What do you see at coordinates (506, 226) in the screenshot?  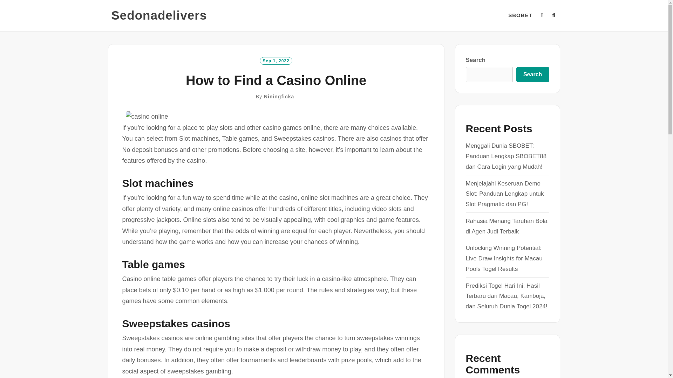 I see `Rahasia Menang Taruhan Bola di Agen Judi Terbaik` at bounding box center [506, 226].